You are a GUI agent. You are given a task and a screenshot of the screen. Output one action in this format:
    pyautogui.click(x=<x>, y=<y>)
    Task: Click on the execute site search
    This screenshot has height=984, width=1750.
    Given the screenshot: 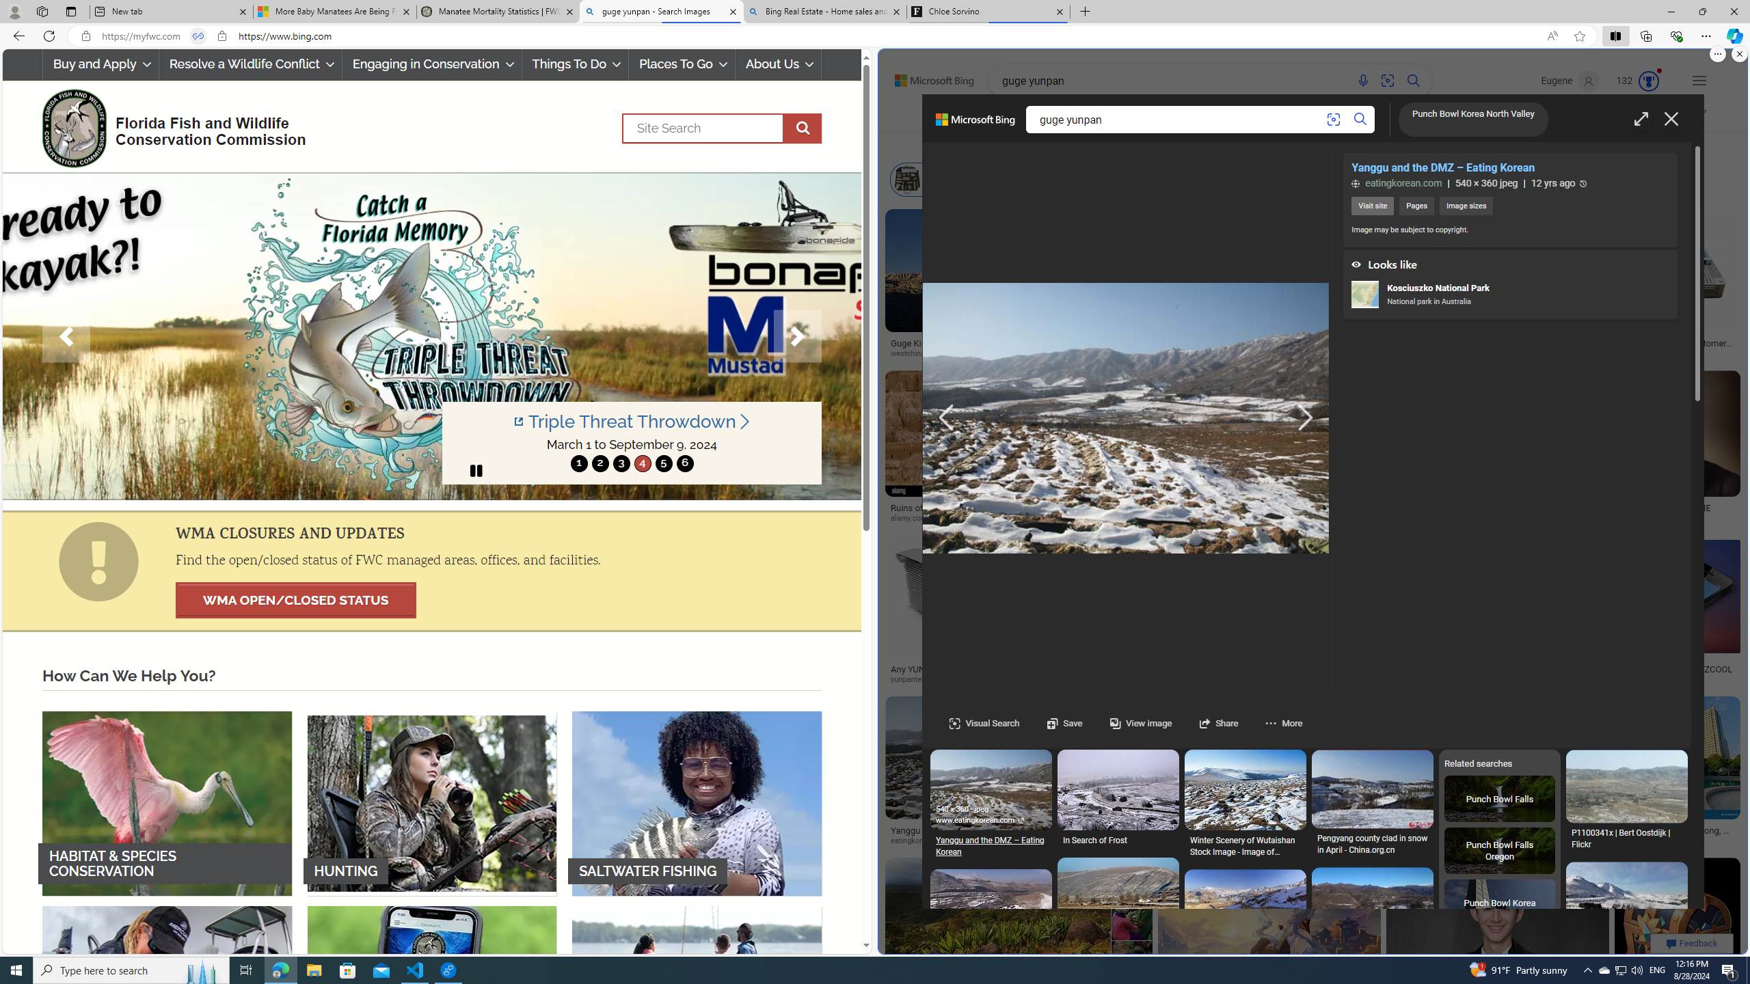 What is the action you would take?
    pyautogui.click(x=803, y=128)
    